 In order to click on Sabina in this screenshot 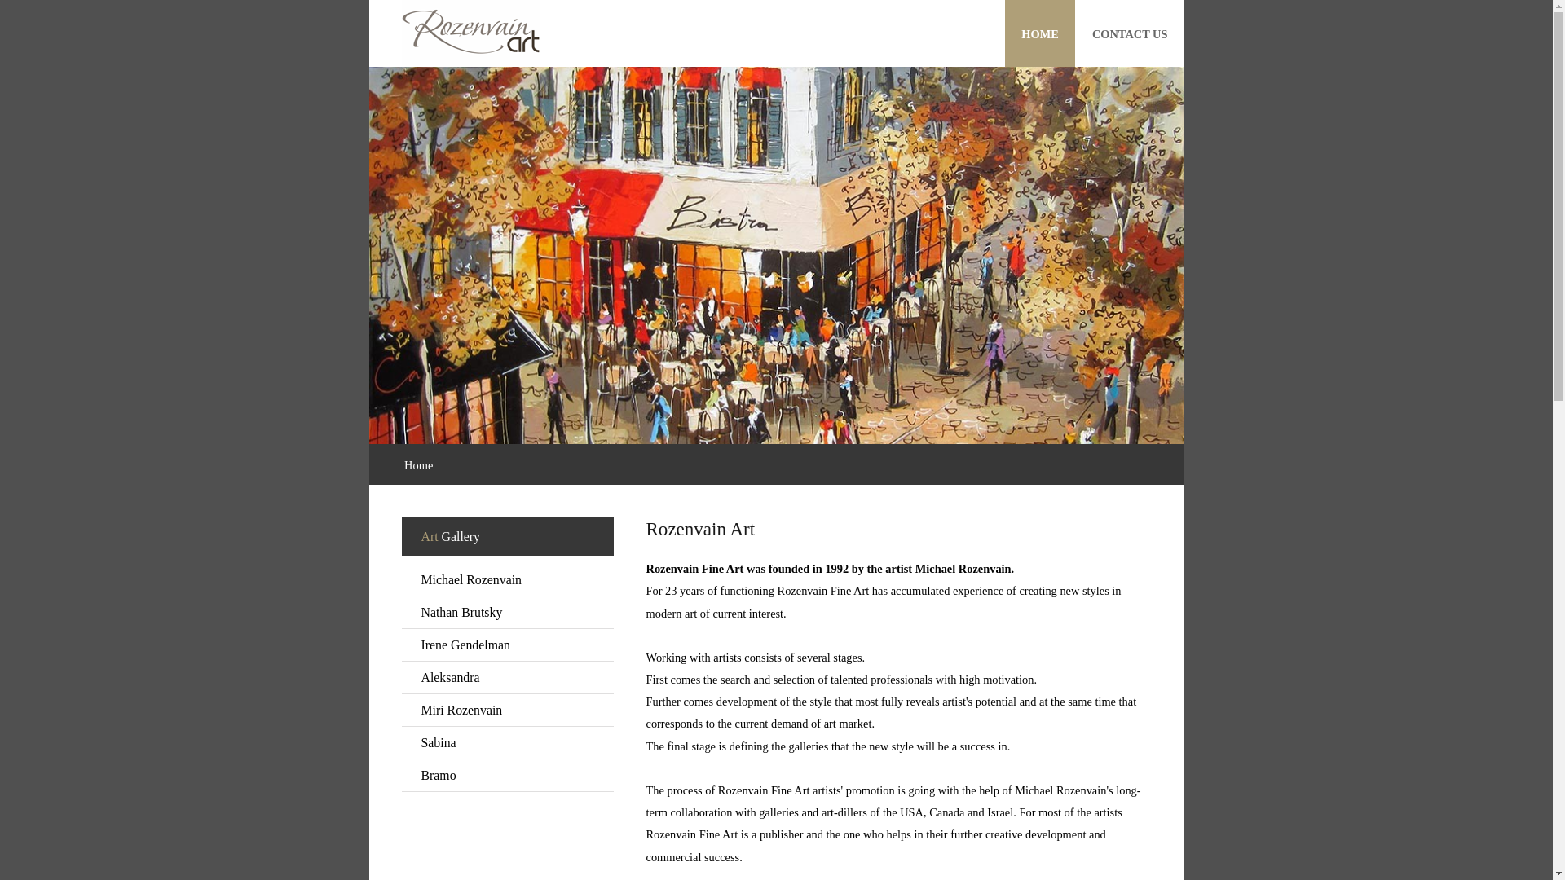, I will do `click(507, 743)`.